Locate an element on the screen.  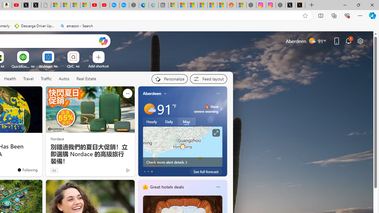
Health is located at coordinates (10, 79).